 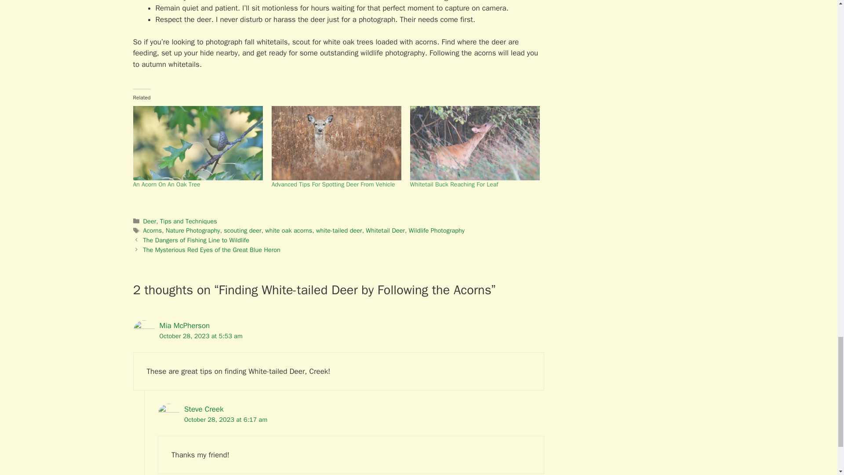 I want to click on Whitetail Buck Reaching For Leaf, so click(x=455, y=184).